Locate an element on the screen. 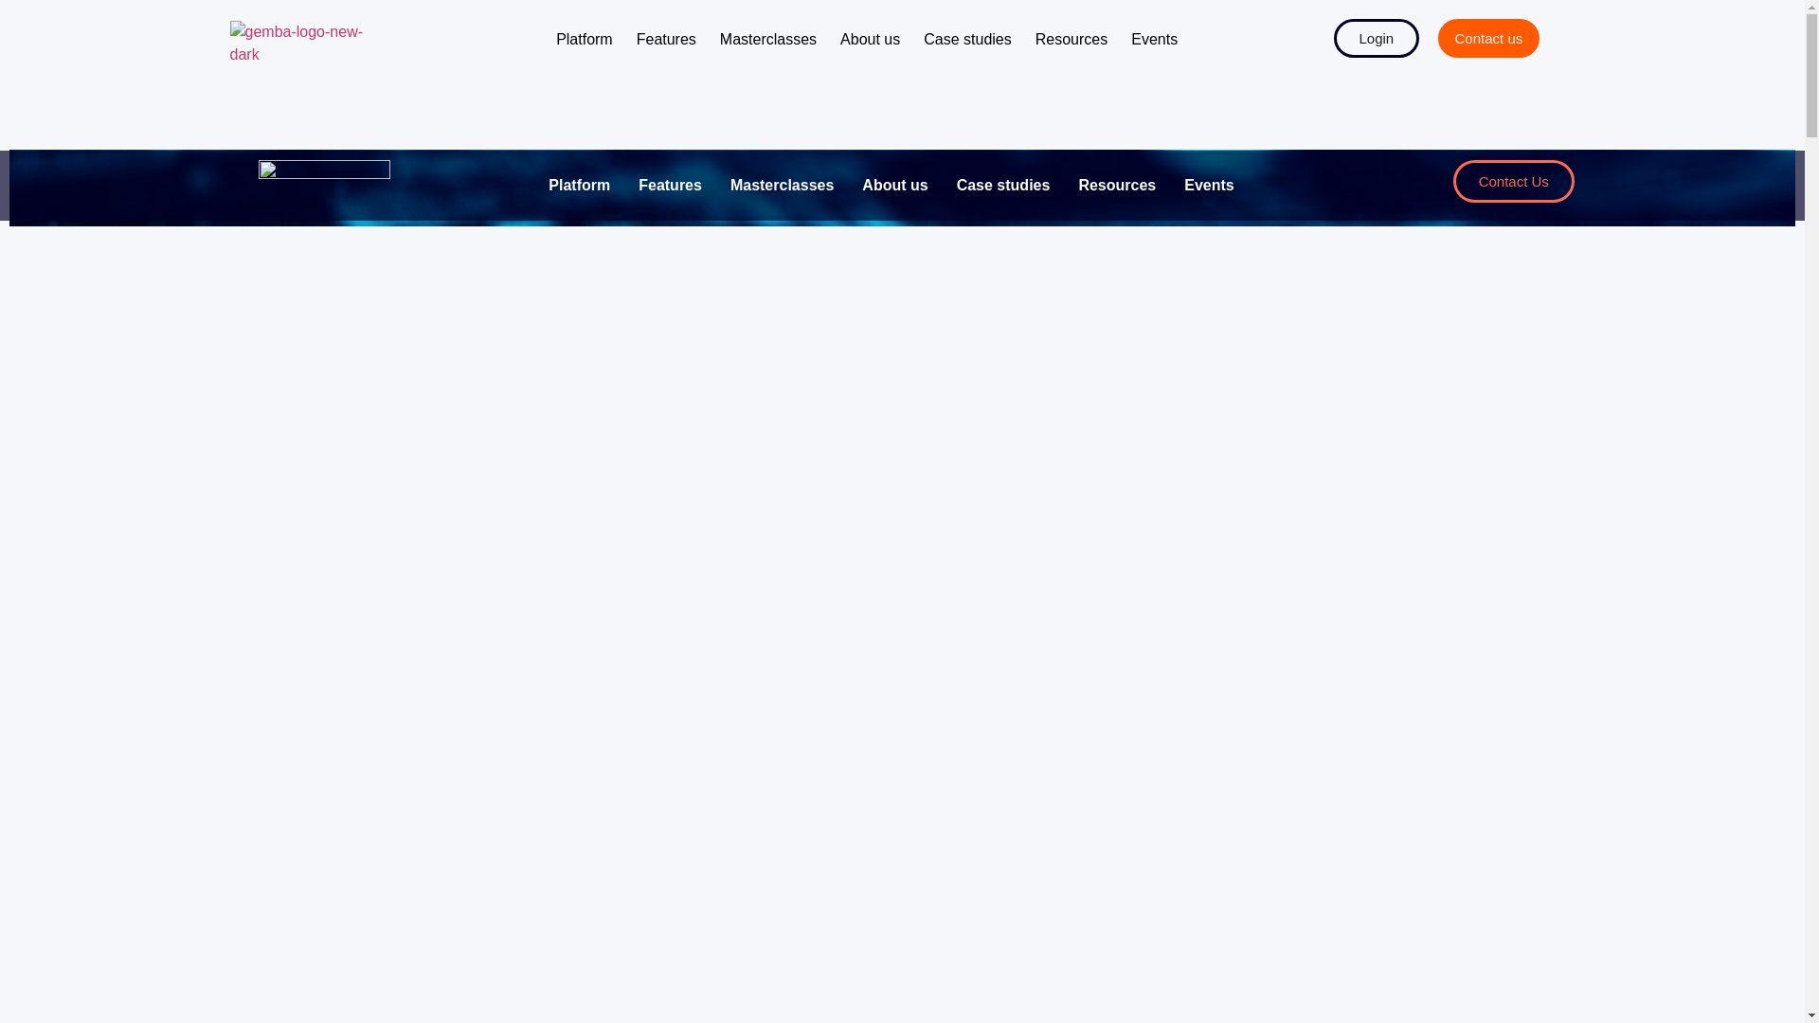  Case studies is located at coordinates (967, 40).